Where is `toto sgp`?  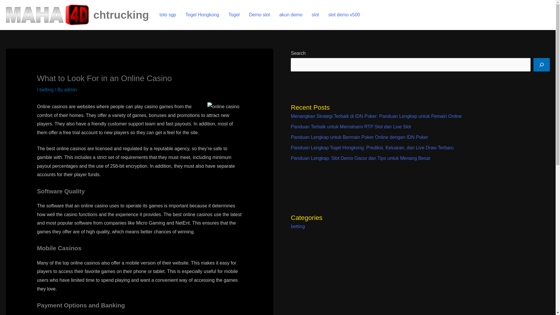 toto sgp is located at coordinates (168, 15).